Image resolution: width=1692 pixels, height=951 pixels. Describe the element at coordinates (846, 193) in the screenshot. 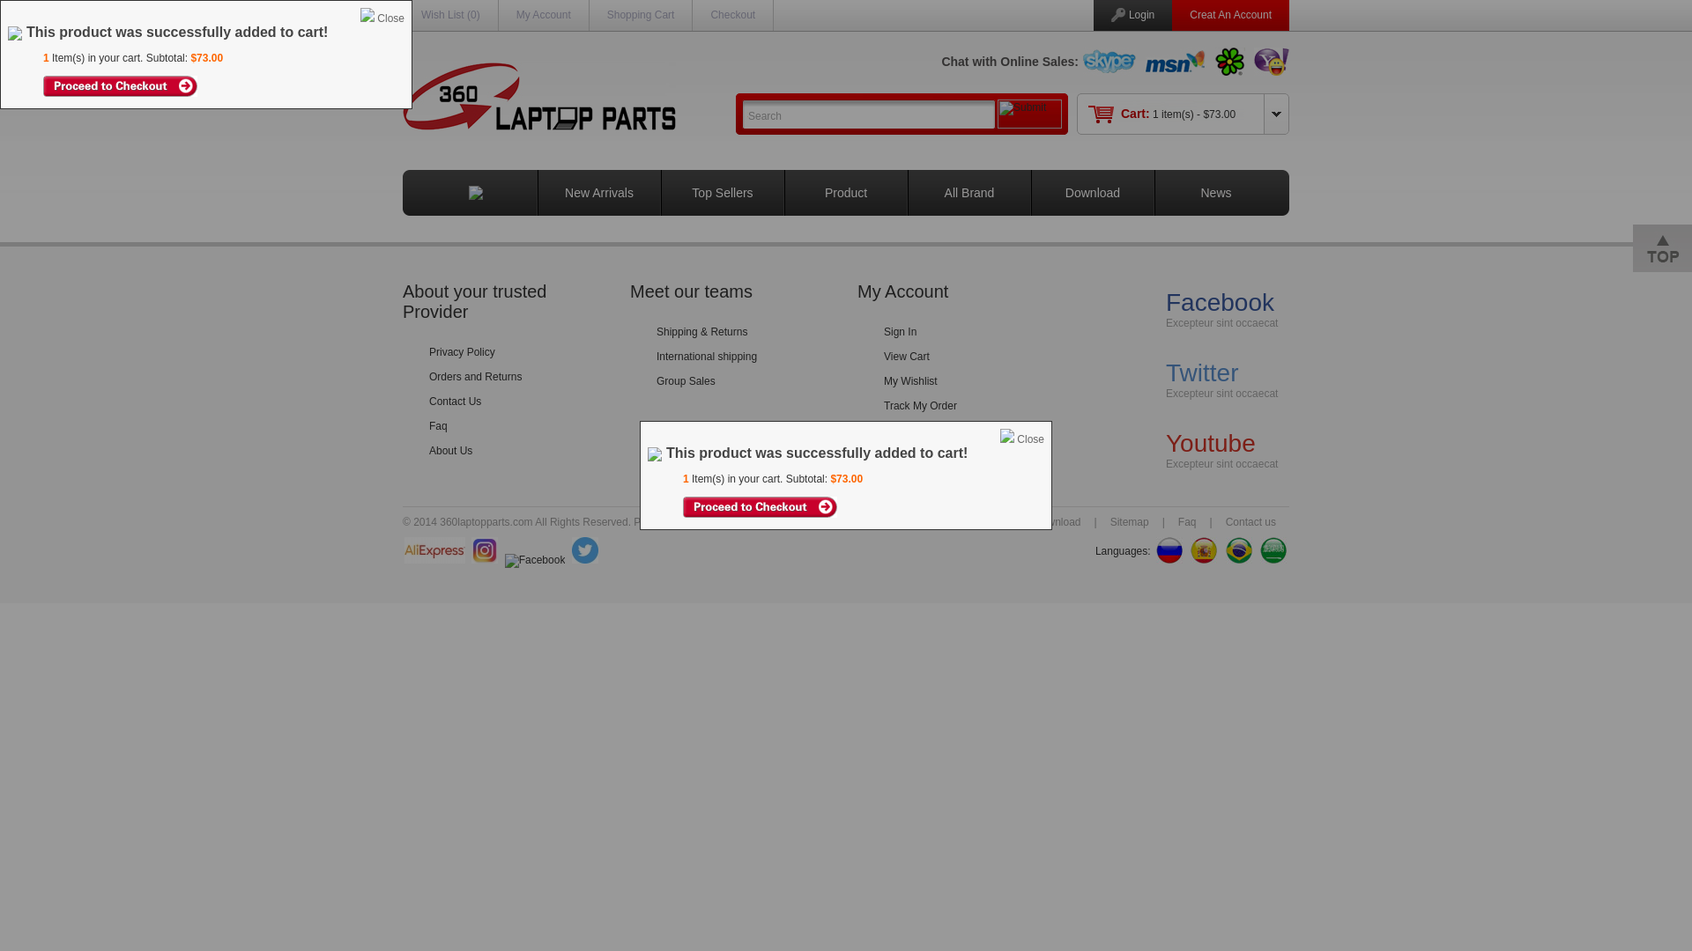

I see `Product` at that location.